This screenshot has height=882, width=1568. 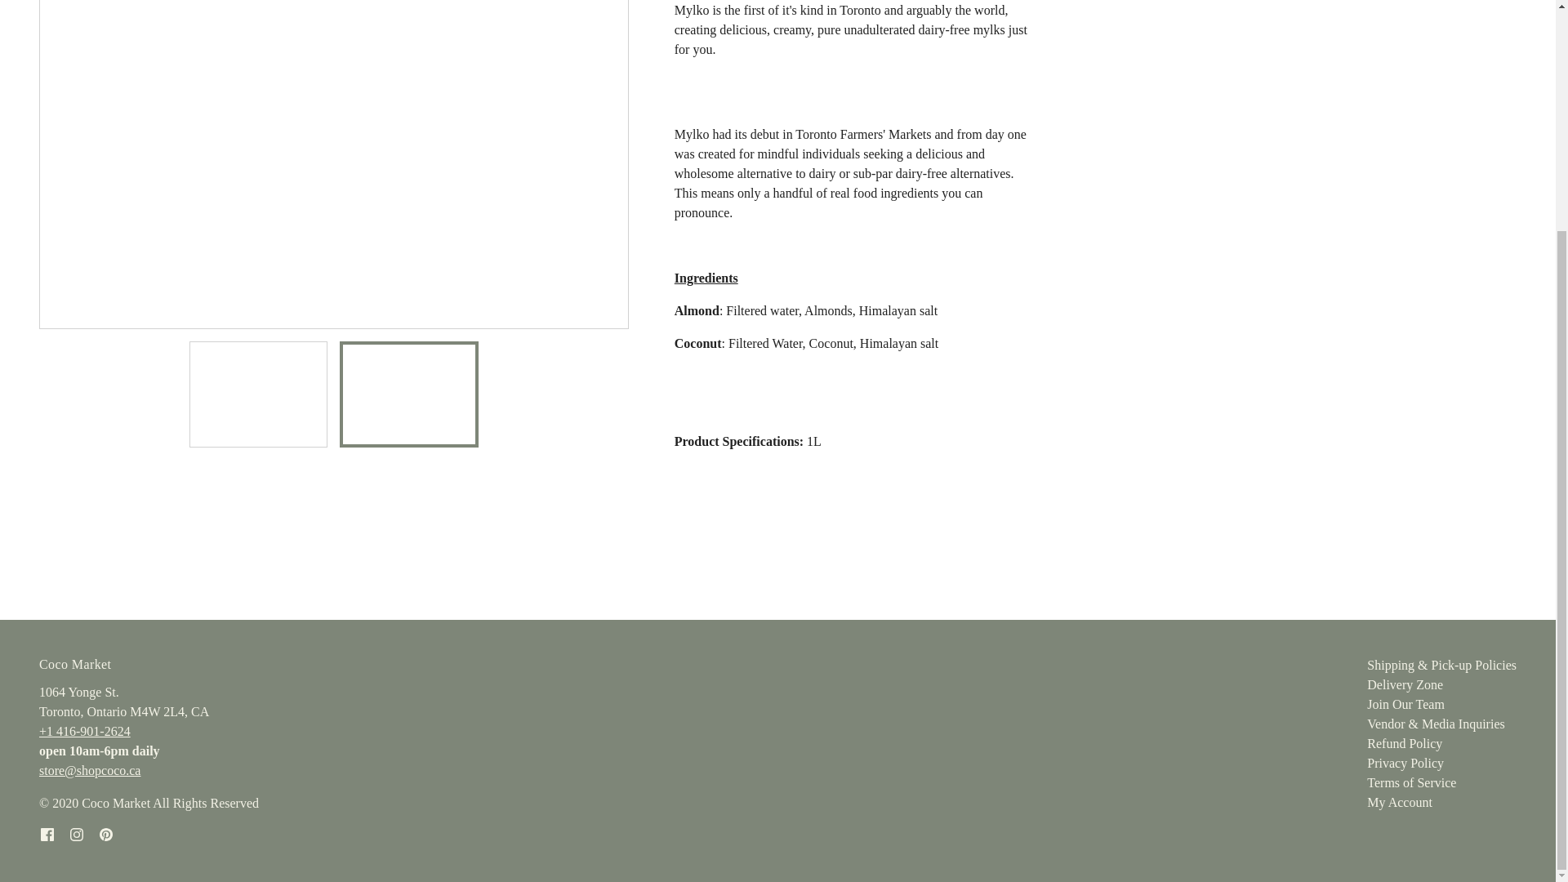 What do you see at coordinates (1411, 782) in the screenshot?
I see `Terms of Service` at bounding box center [1411, 782].